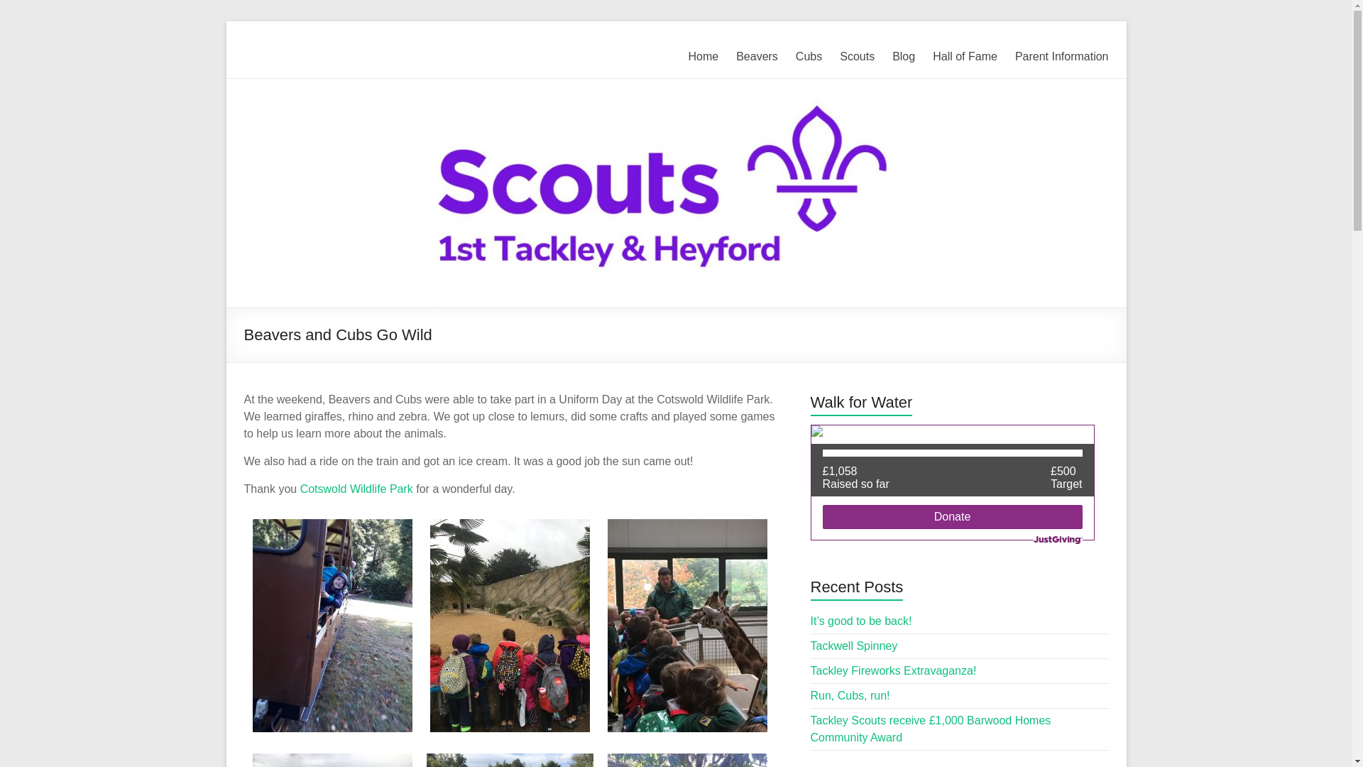  Describe the element at coordinates (757, 57) in the screenshot. I see `Beavers` at that location.